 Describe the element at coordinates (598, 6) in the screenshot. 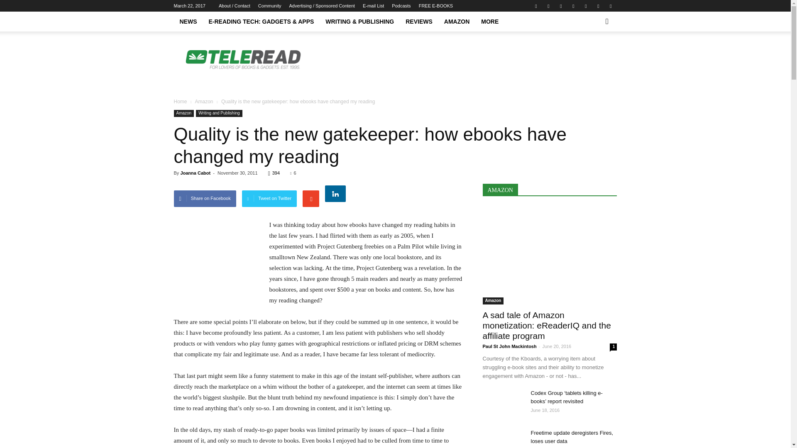

I see `Tumblr` at that location.